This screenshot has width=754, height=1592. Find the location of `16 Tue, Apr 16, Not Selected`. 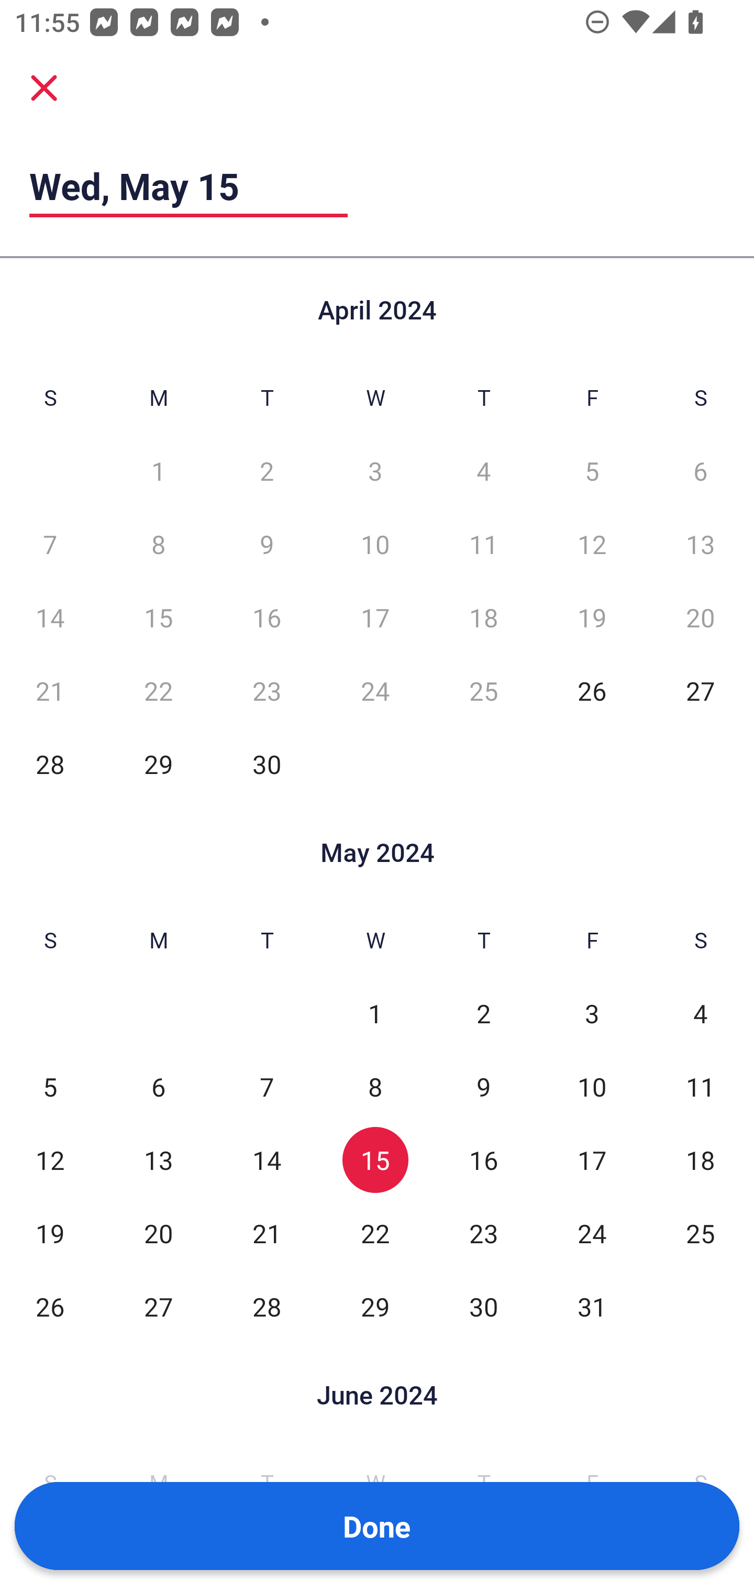

16 Tue, Apr 16, Not Selected is located at coordinates (267, 617).